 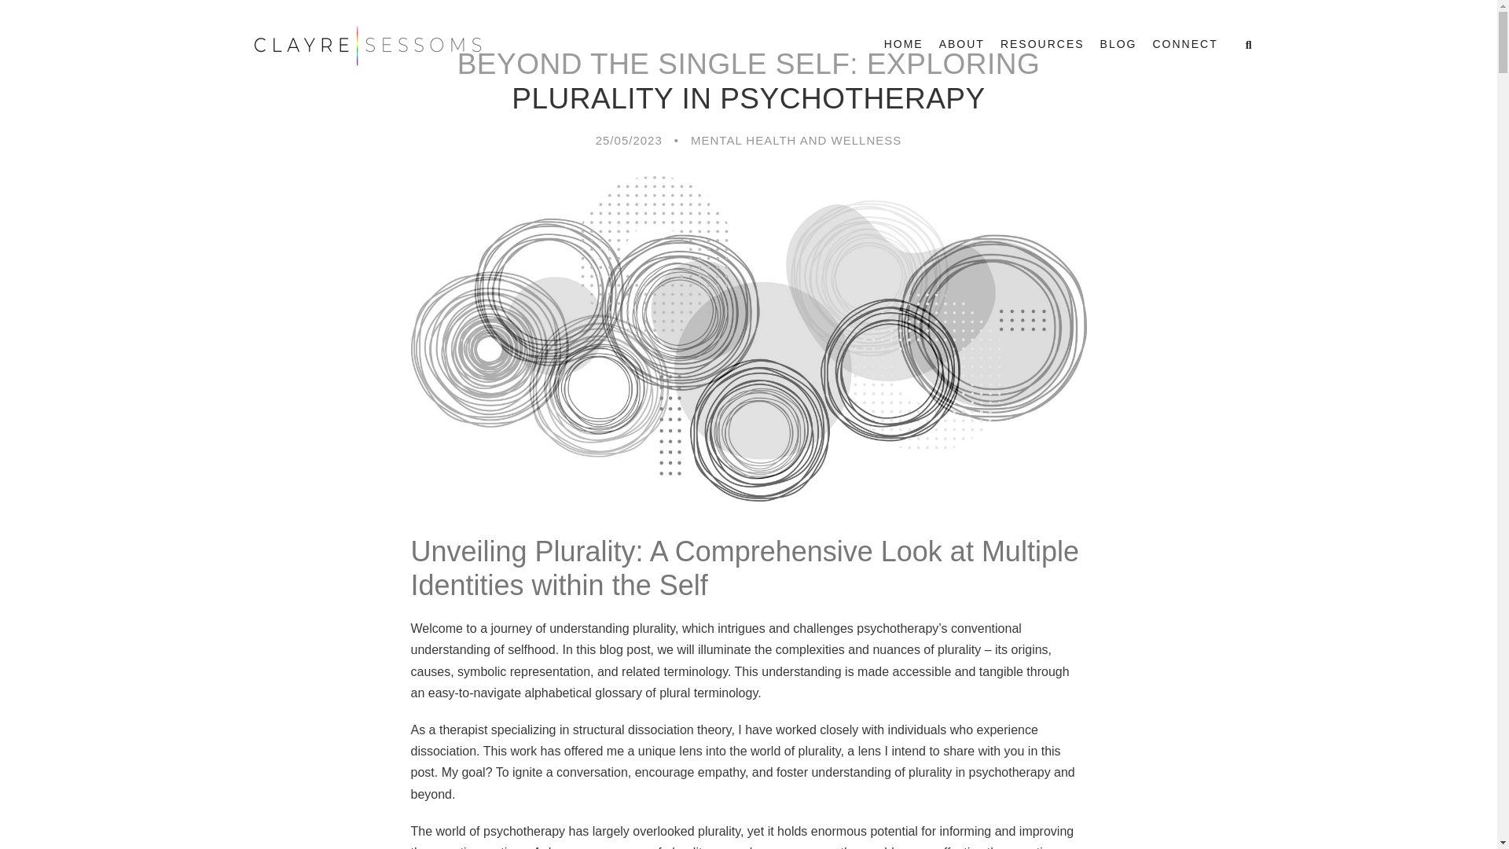 I want to click on Clayre Sessoms Logo, so click(x=366, y=46).